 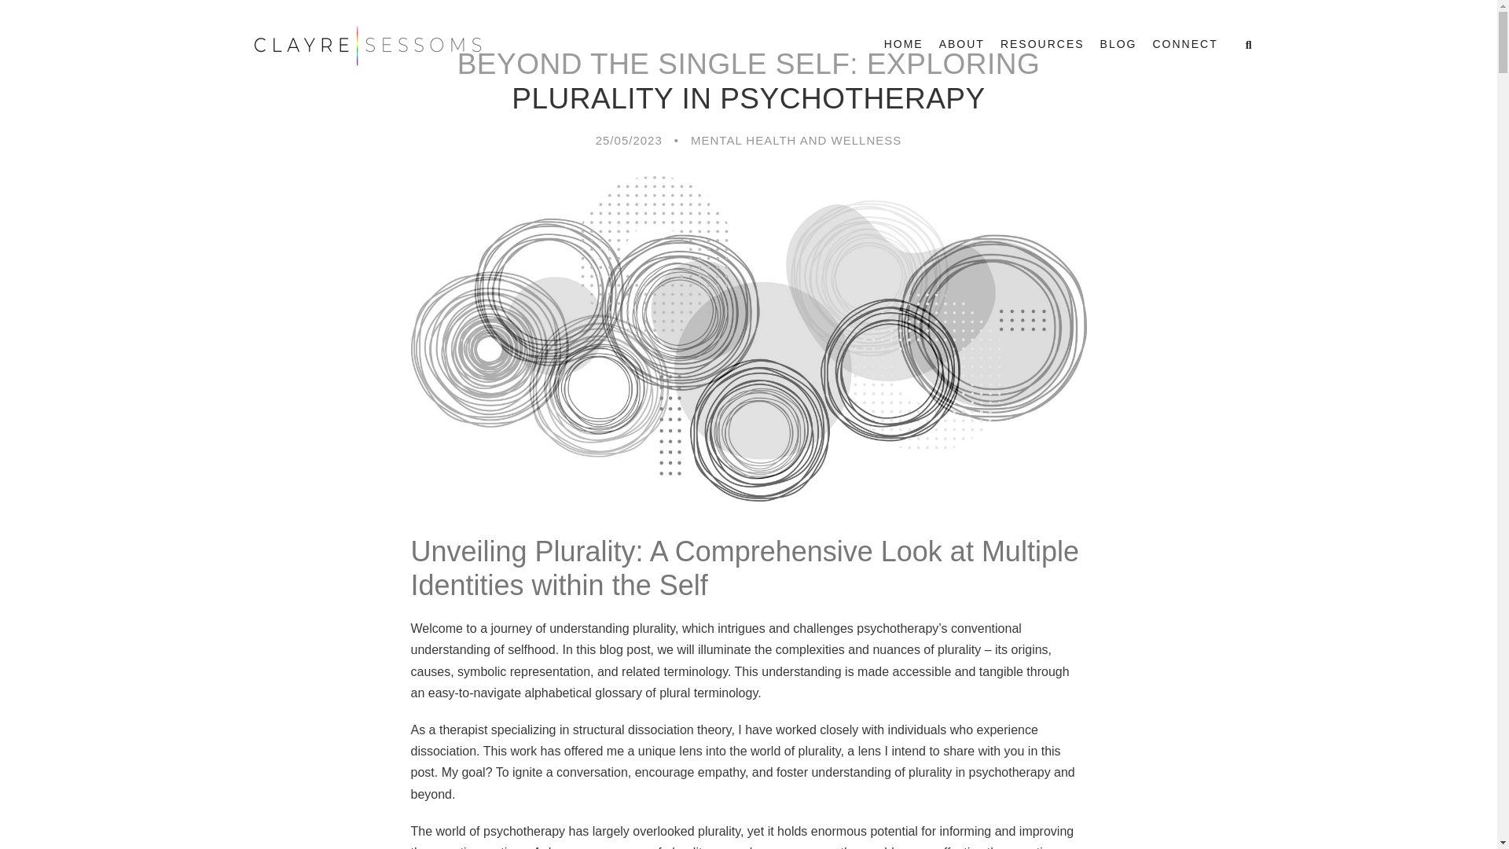 I want to click on Clayre Sessoms Logo, so click(x=366, y=46).